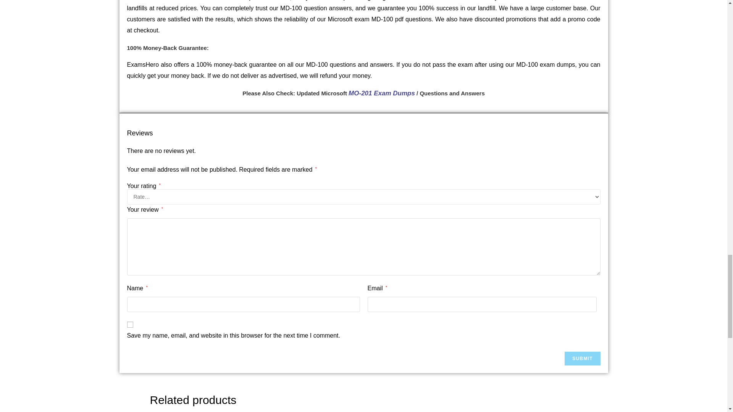 The image size is (733, 412). I want to click on yes, so click(130, 324).